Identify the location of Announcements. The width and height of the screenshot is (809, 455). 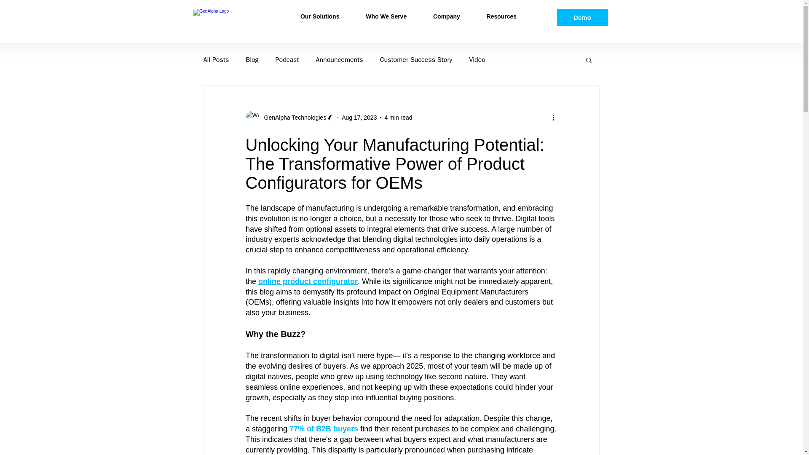
(340, 60).